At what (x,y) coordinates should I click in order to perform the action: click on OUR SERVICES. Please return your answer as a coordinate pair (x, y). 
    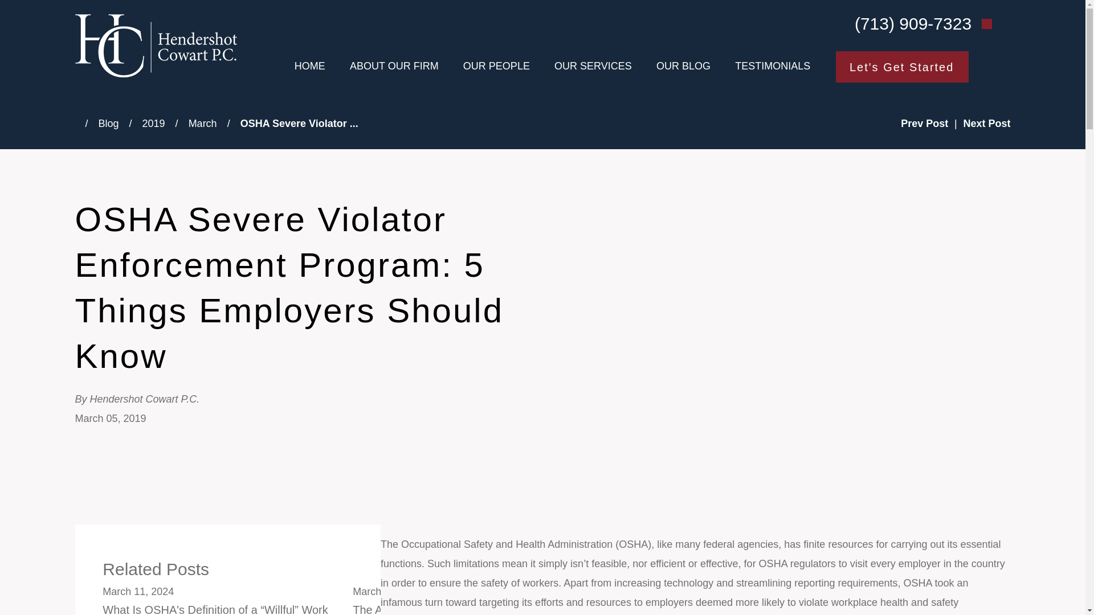
    Looking at the image, I should click on (593, 66).